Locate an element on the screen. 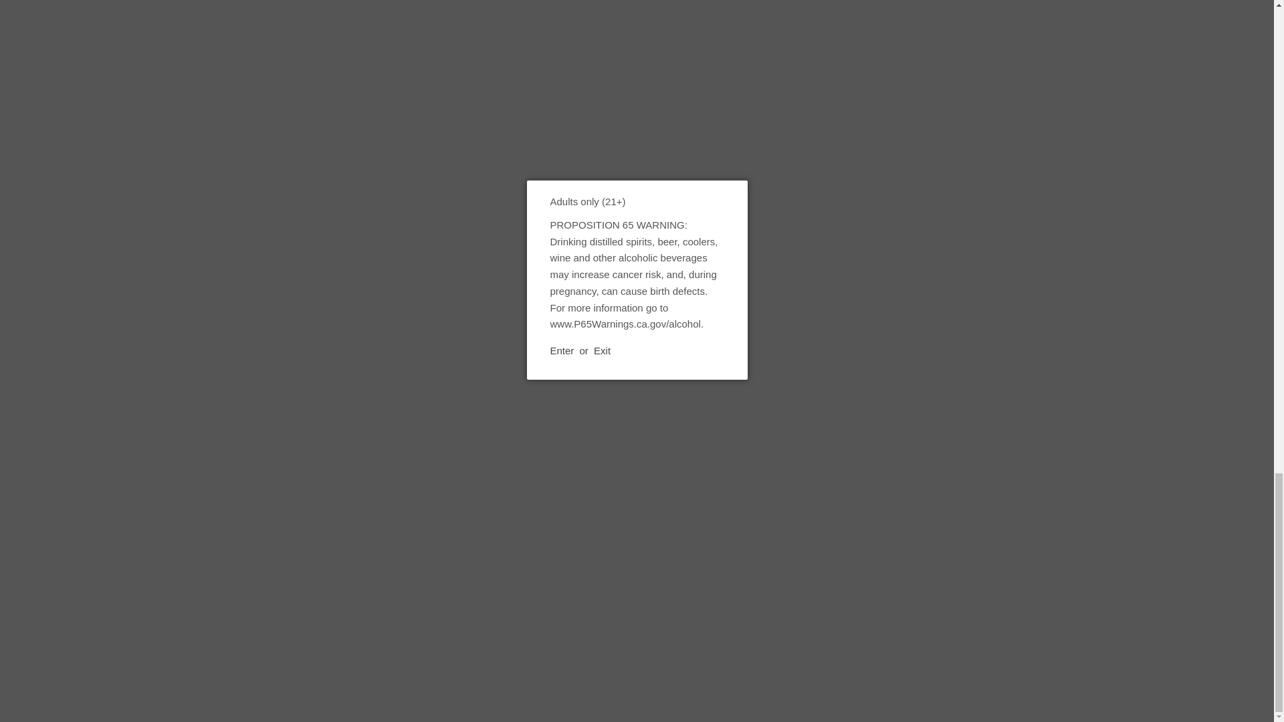 The height and width of the screenshot is (722, 1284). PayPal is located at coordinates (1099, 656).